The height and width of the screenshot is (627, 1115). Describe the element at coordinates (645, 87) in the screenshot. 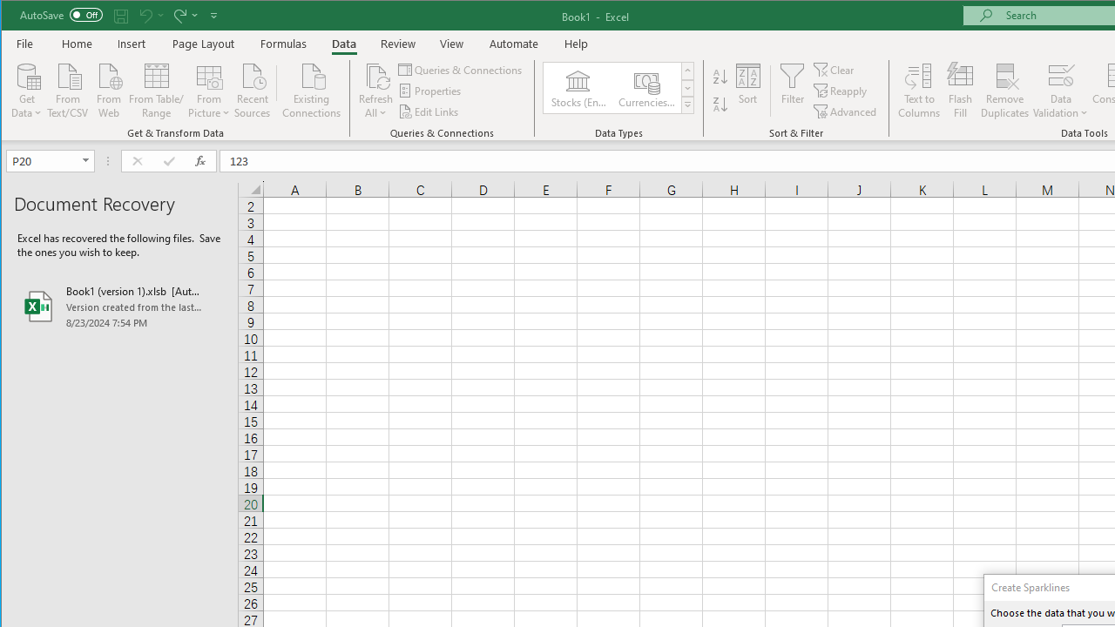

I see `Currencies (English)` at that location.